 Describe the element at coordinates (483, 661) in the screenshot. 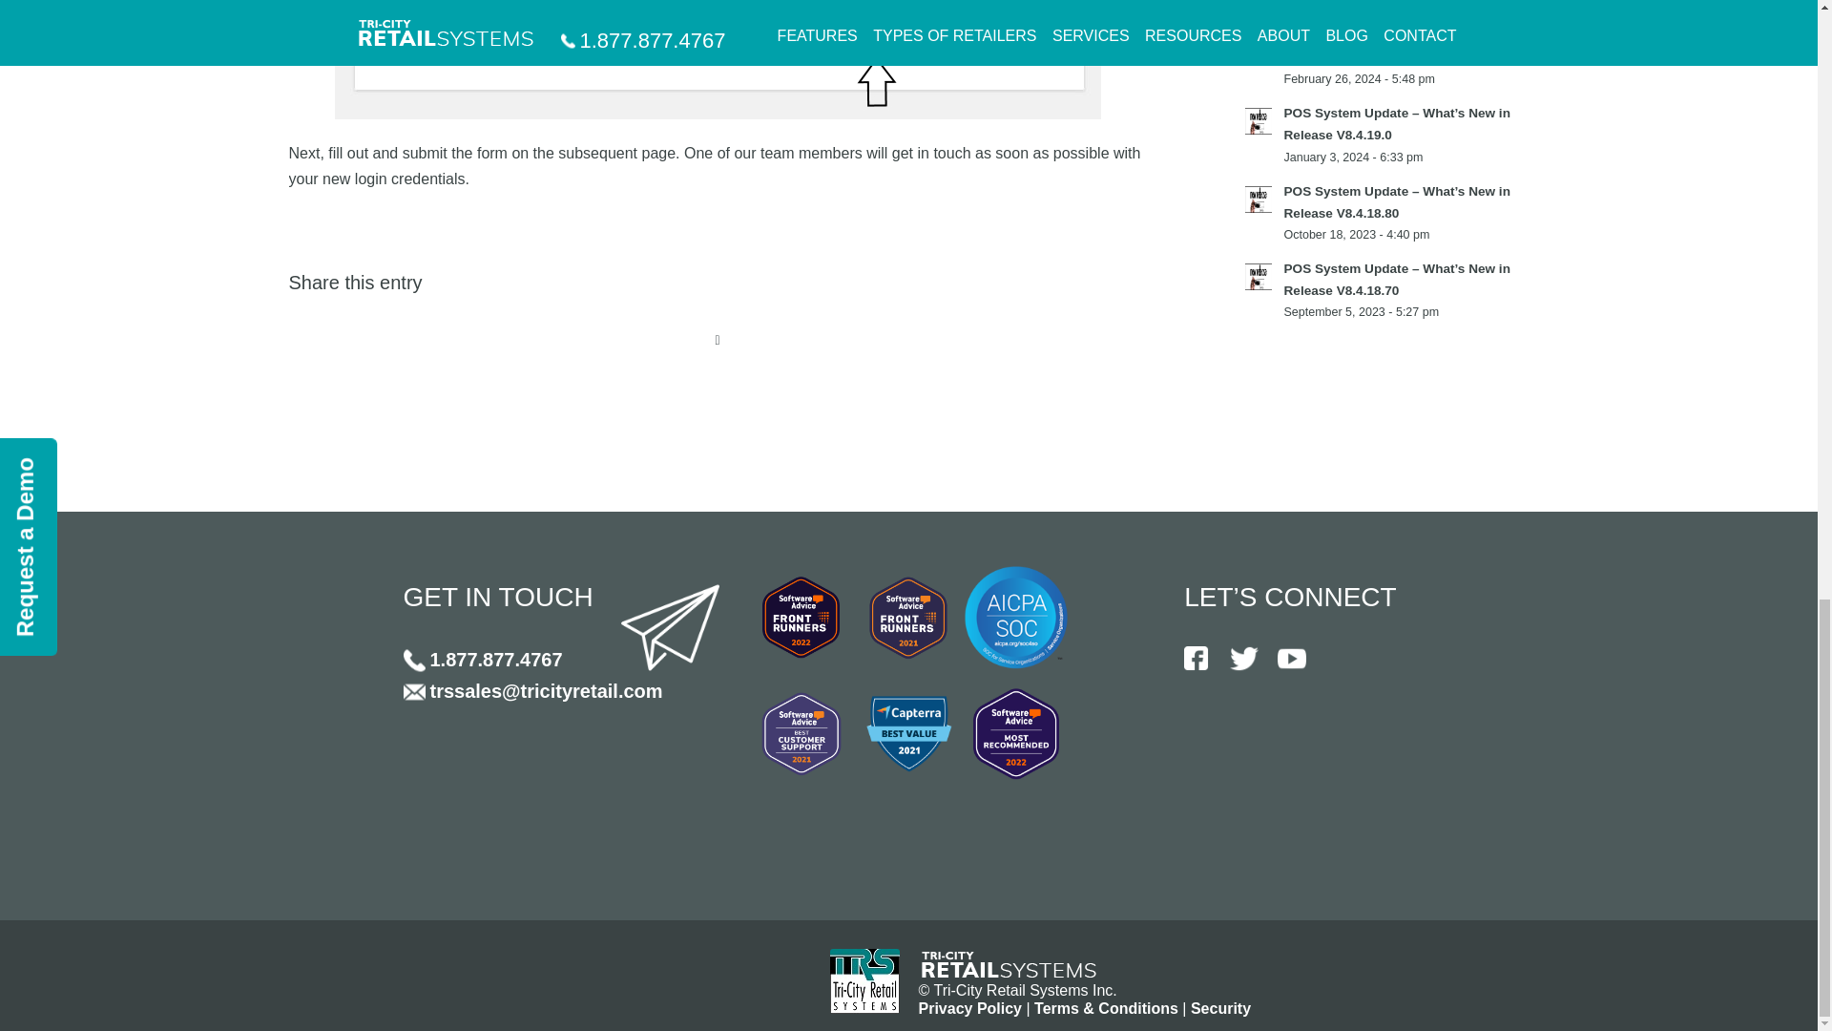

I see `1.877.877.4767` at that location.